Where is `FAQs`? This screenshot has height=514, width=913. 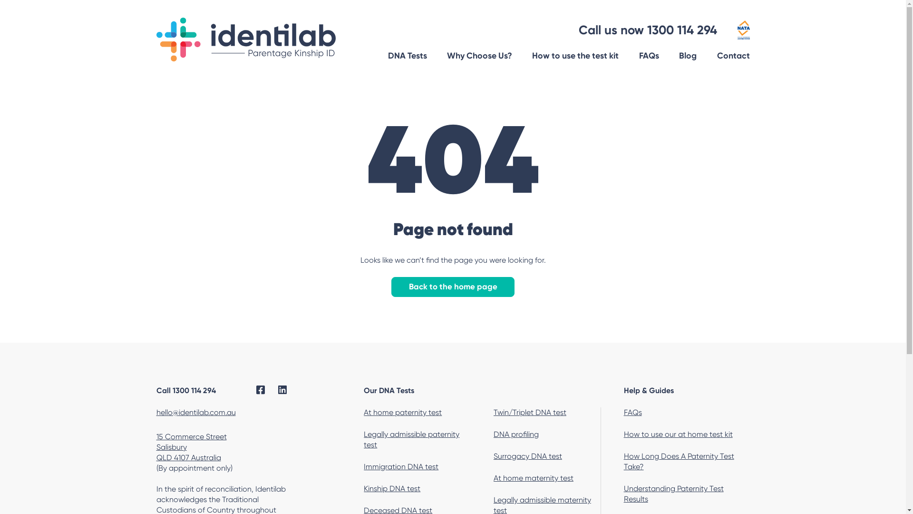 FAQs is located at coordinates (649, 56).